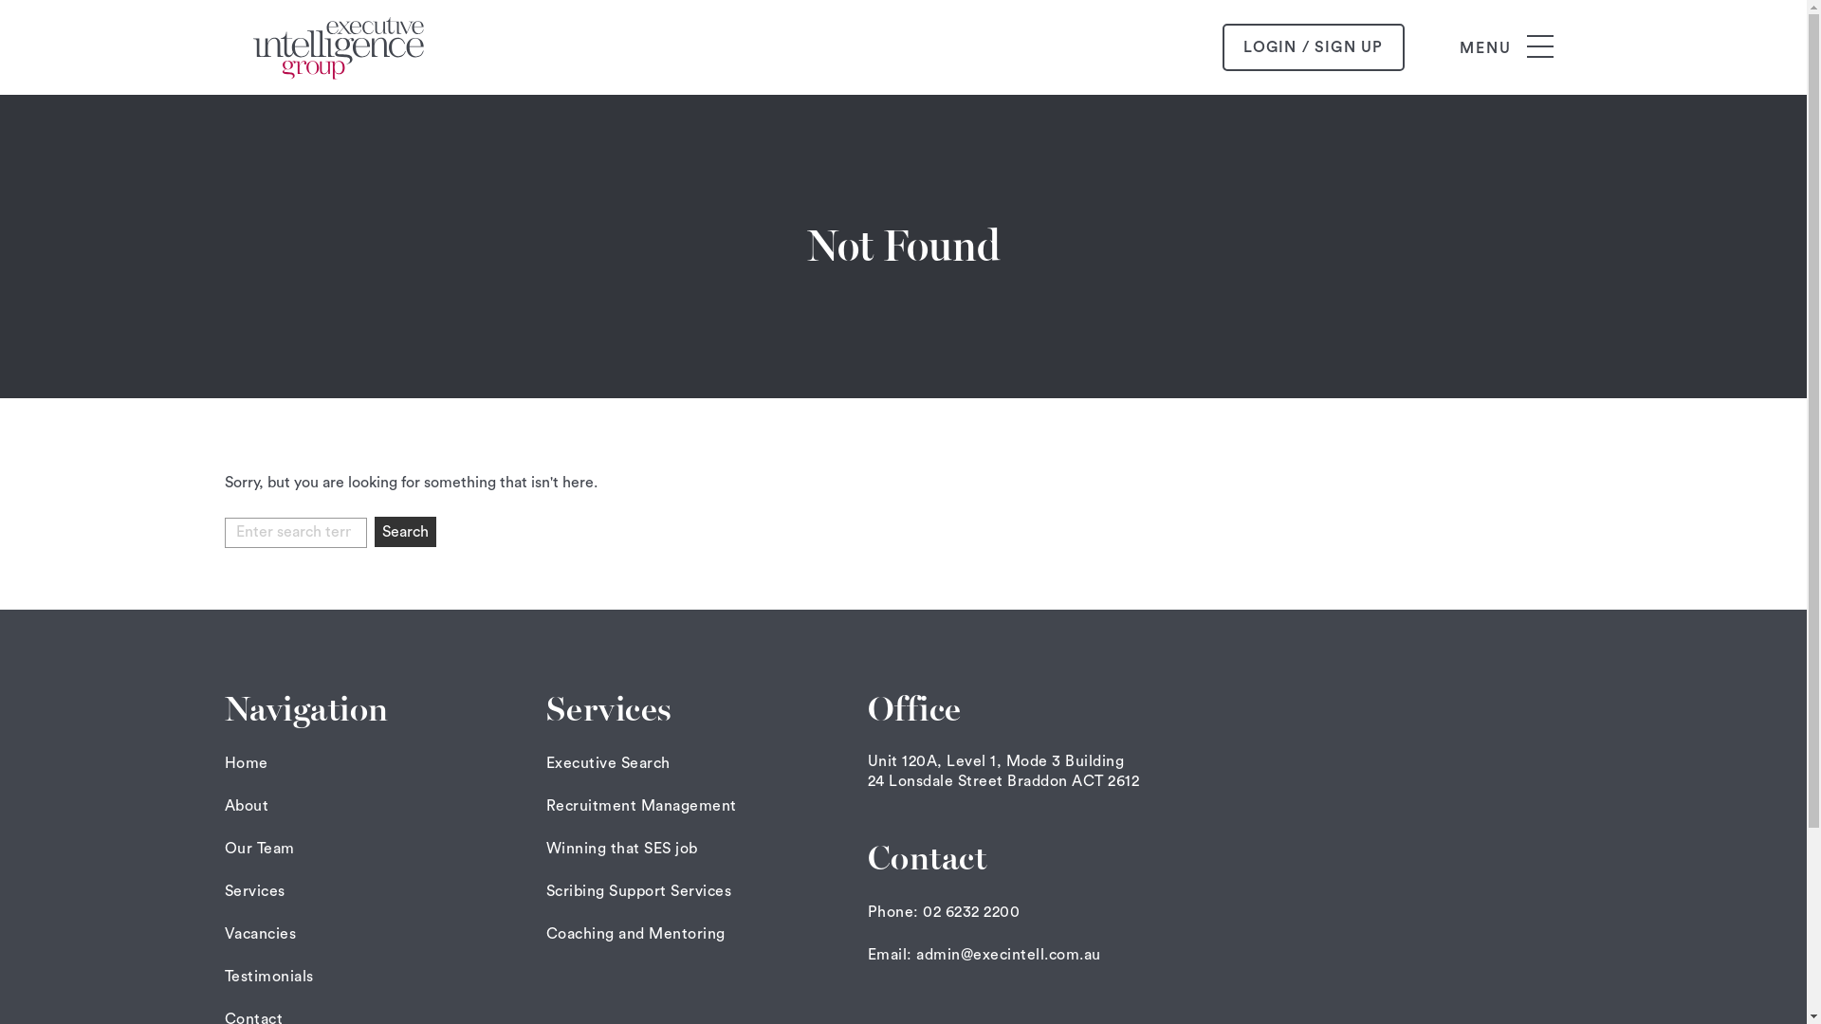  What do you see at coordinates (641, 806) in the screenshot?
I see `Recruitment Management` at bounding box center [641, 806].